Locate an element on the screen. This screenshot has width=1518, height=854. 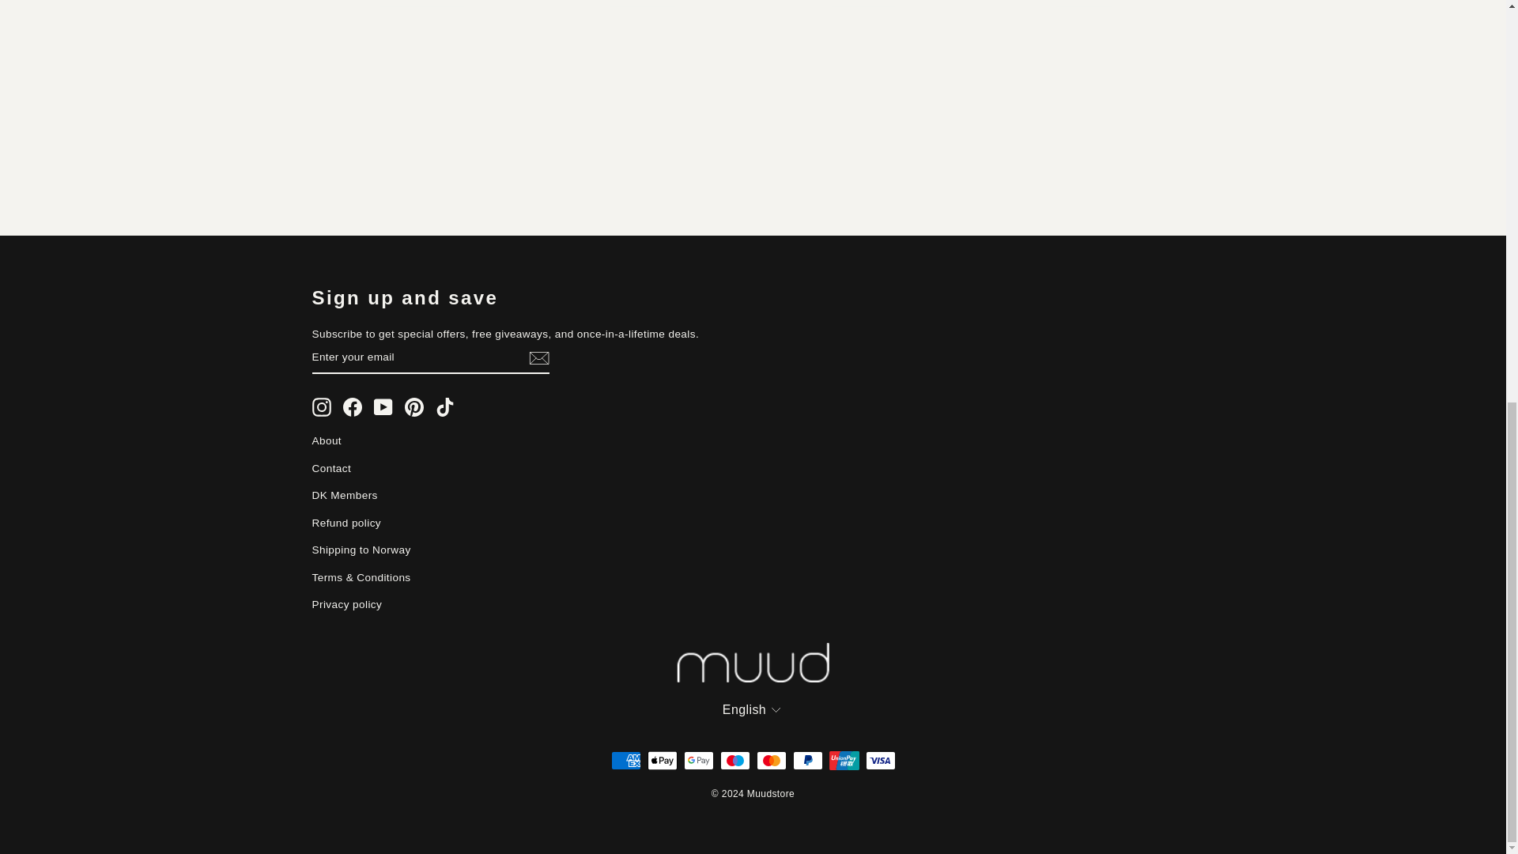
Apple Pay is located at coordinates (661, 761).